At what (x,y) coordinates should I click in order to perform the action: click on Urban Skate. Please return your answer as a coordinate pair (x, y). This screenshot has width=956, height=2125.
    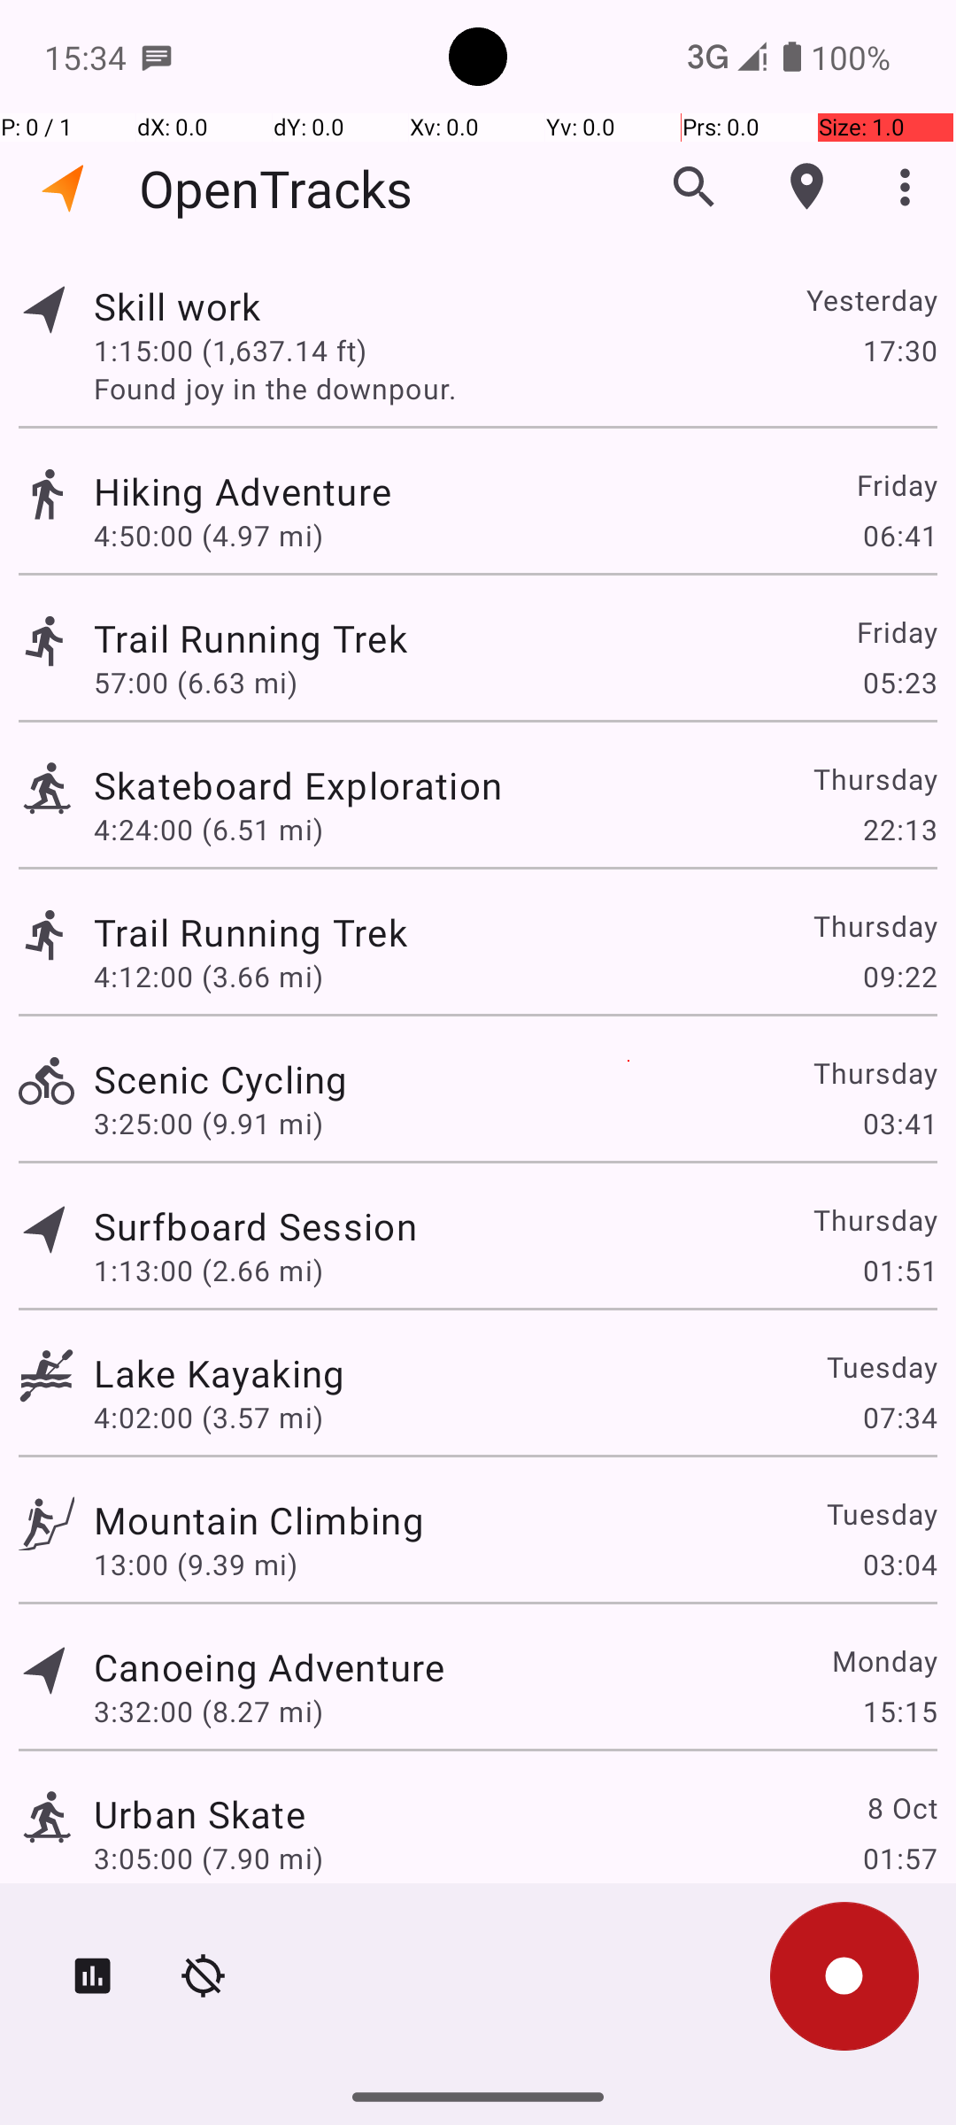
    Looking at the image, I should click on (200, 1813).